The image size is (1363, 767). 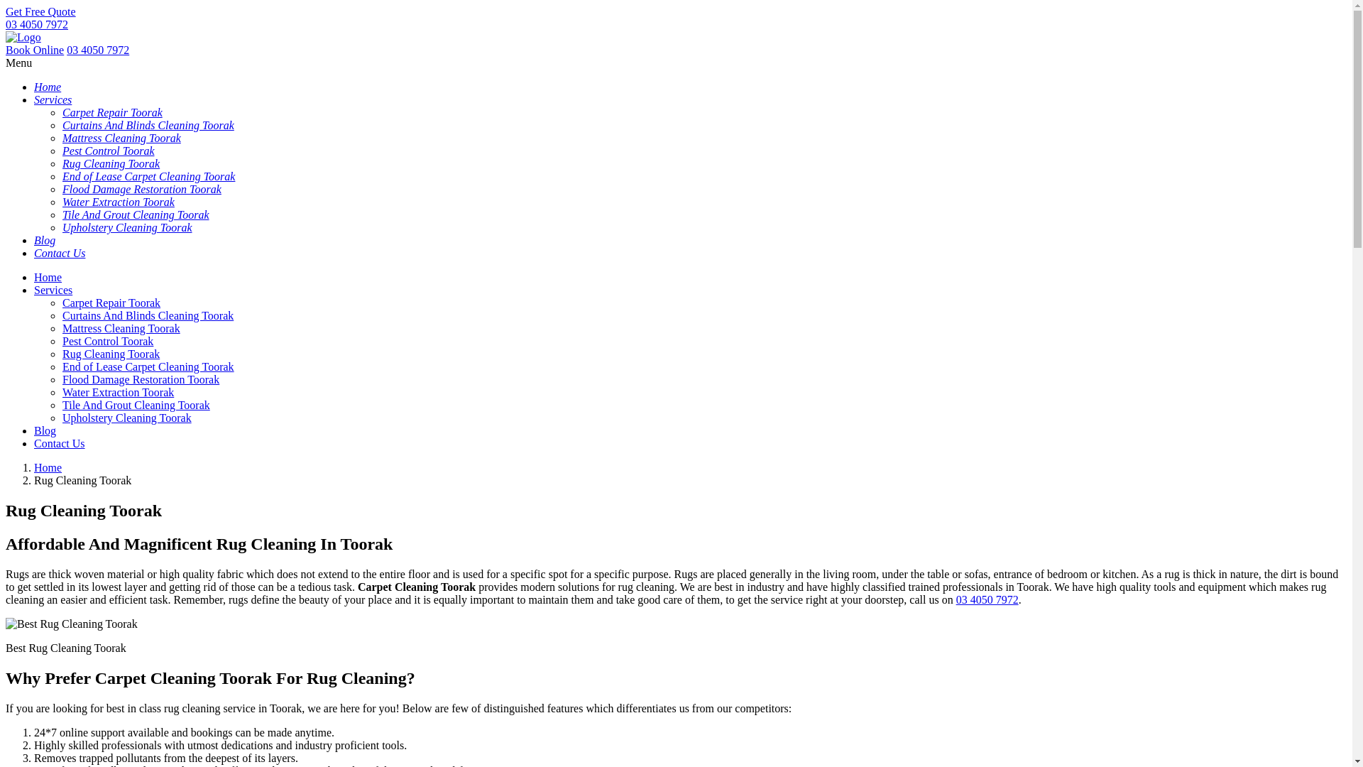 I want to click on Mattress Cleaning Toorak, so click(x=121, y=328).